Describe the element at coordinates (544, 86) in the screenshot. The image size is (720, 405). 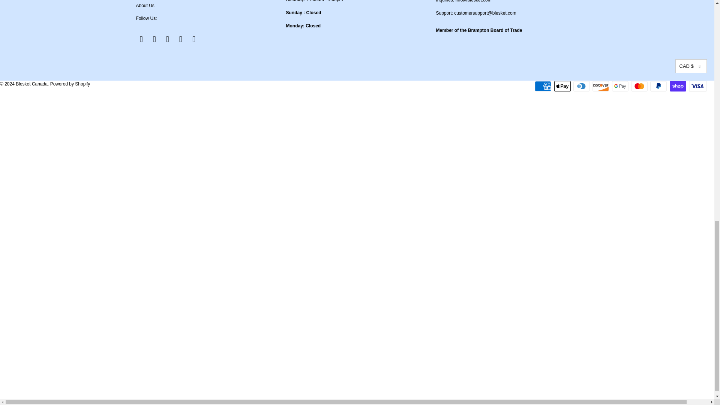
I see `American Express` at that location.